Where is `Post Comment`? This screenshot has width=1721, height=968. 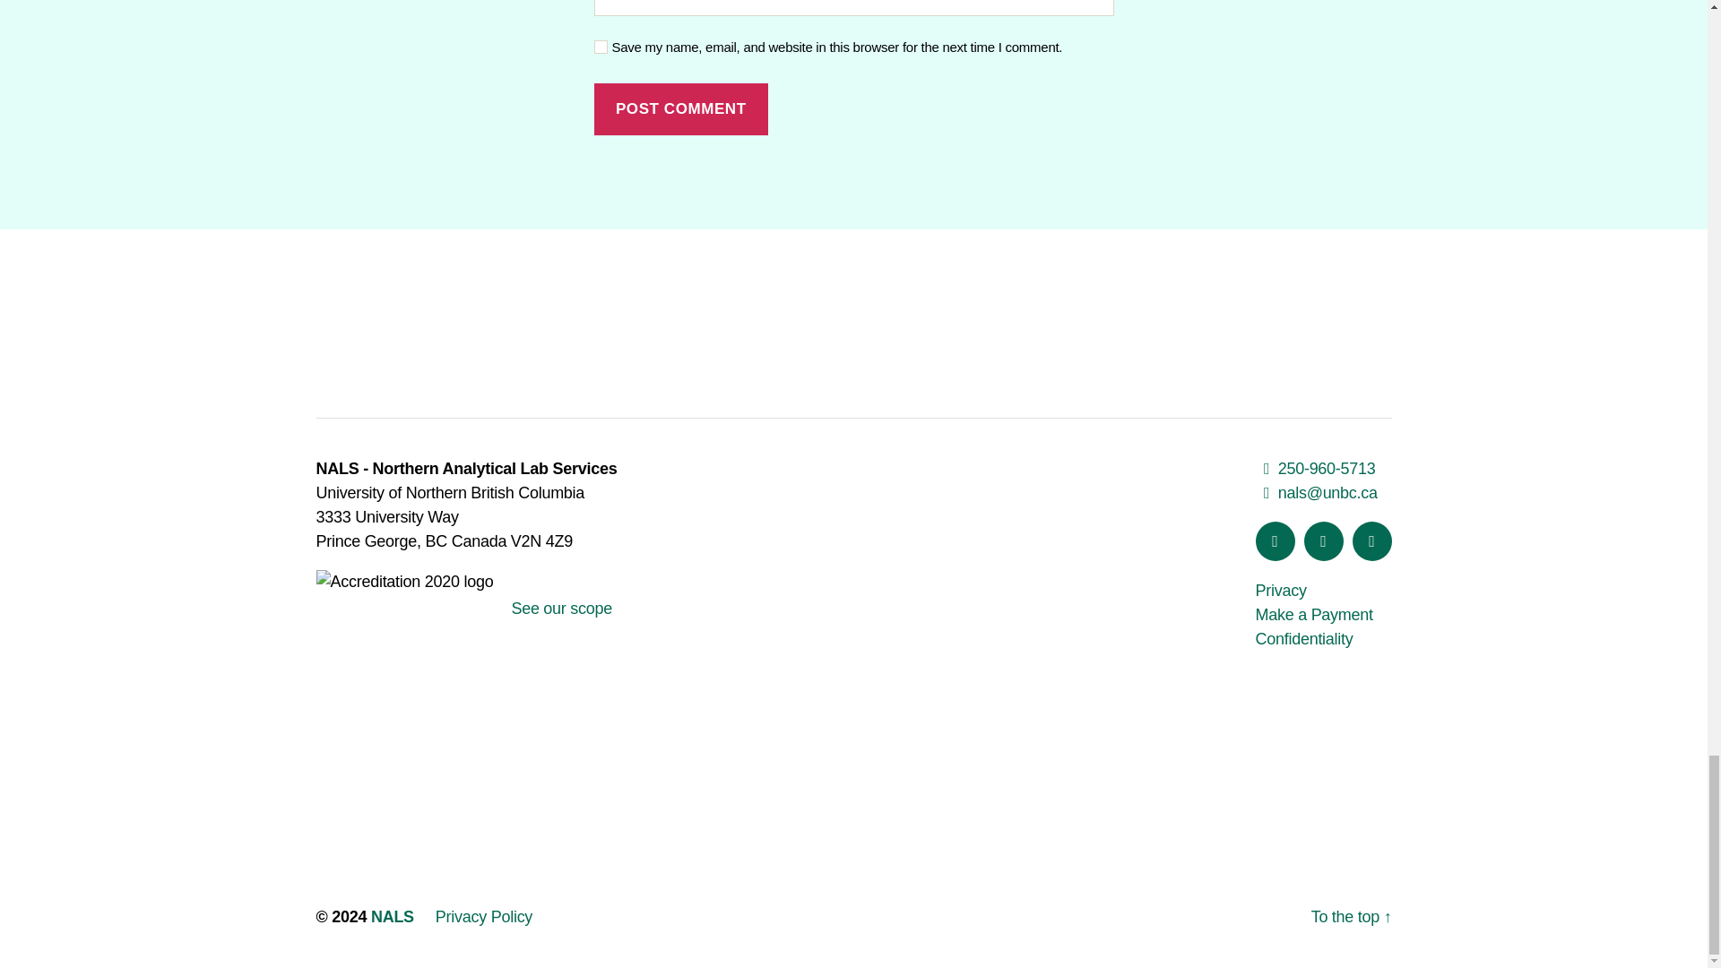
Post Comment is located at coordinates (680, 109).